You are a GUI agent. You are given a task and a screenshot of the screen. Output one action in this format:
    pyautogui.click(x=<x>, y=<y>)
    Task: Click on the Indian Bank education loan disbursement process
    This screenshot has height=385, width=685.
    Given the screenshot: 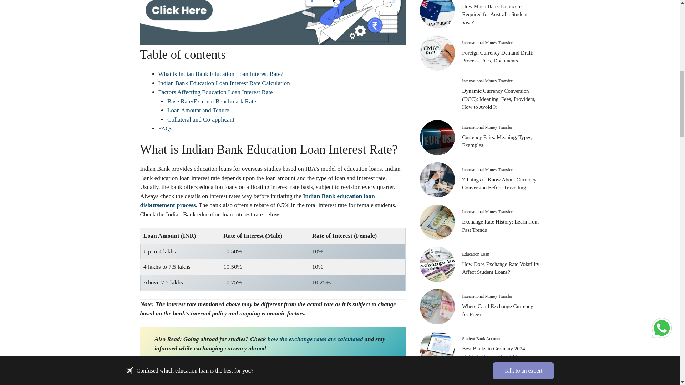 What is the action you would take?
    pyautogui.click(x=257, y=201)
    